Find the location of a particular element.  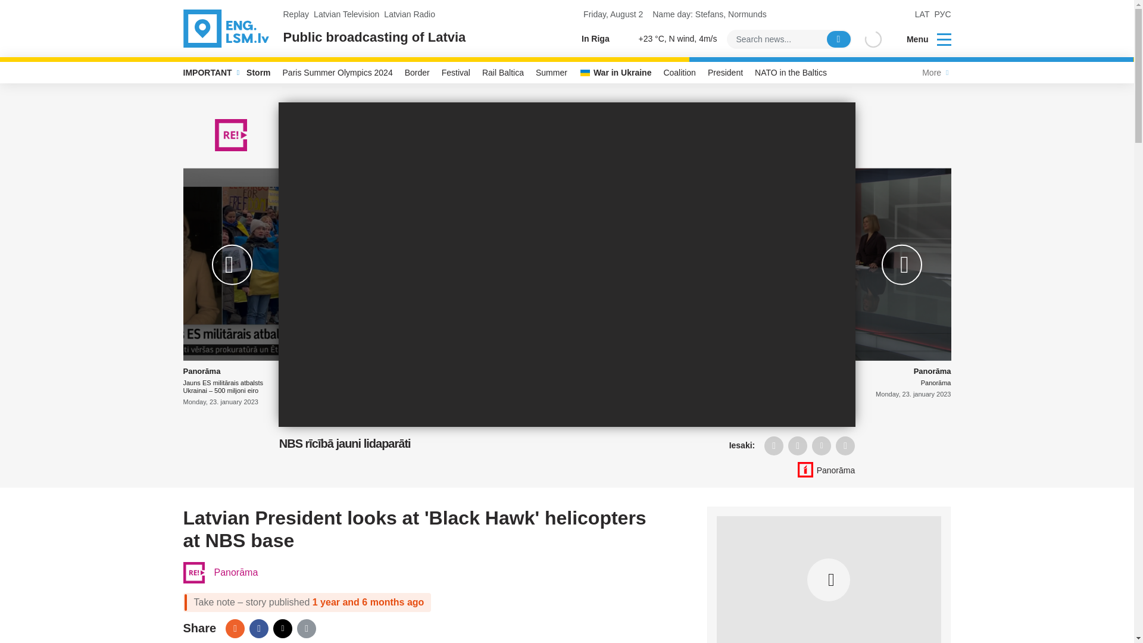

Coalition is located at coordinates (679, 73).